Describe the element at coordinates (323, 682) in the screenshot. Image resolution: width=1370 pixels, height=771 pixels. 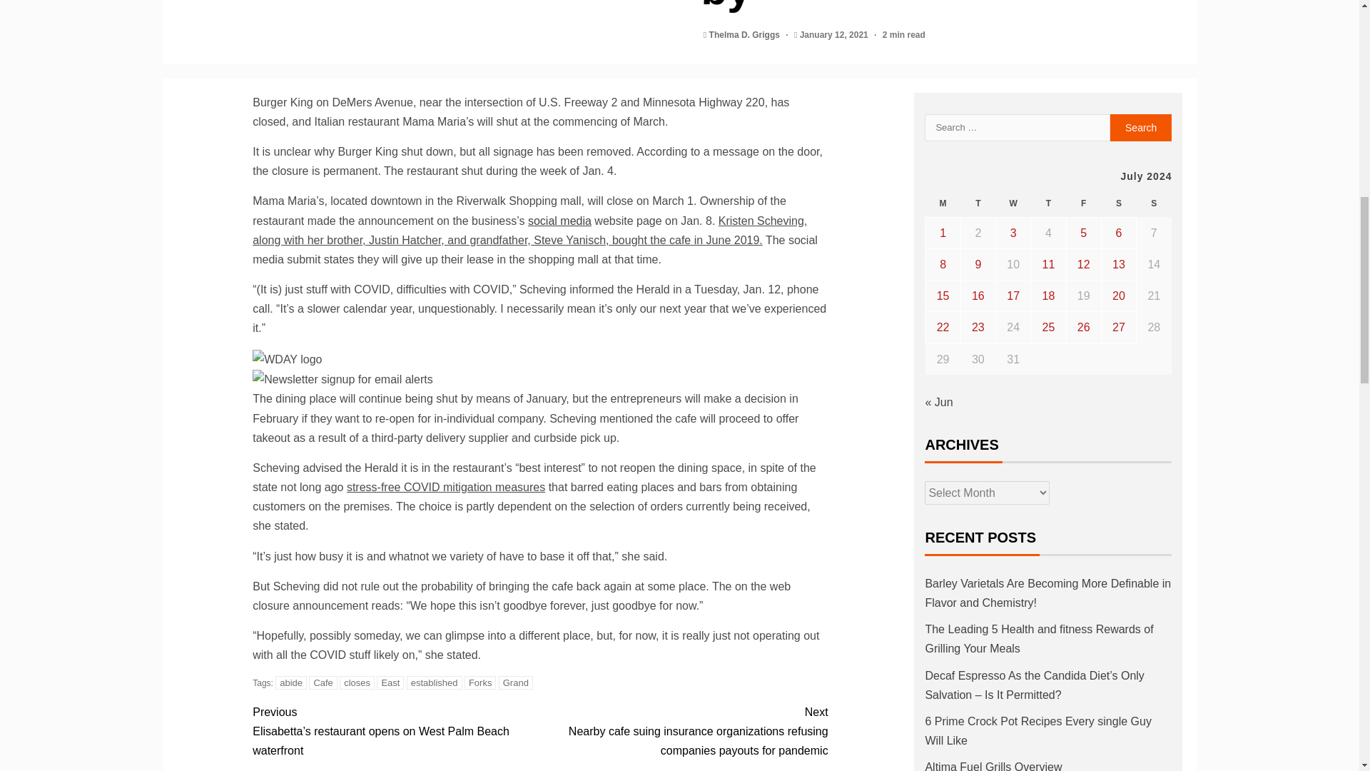
I see `Cafe` at that location.